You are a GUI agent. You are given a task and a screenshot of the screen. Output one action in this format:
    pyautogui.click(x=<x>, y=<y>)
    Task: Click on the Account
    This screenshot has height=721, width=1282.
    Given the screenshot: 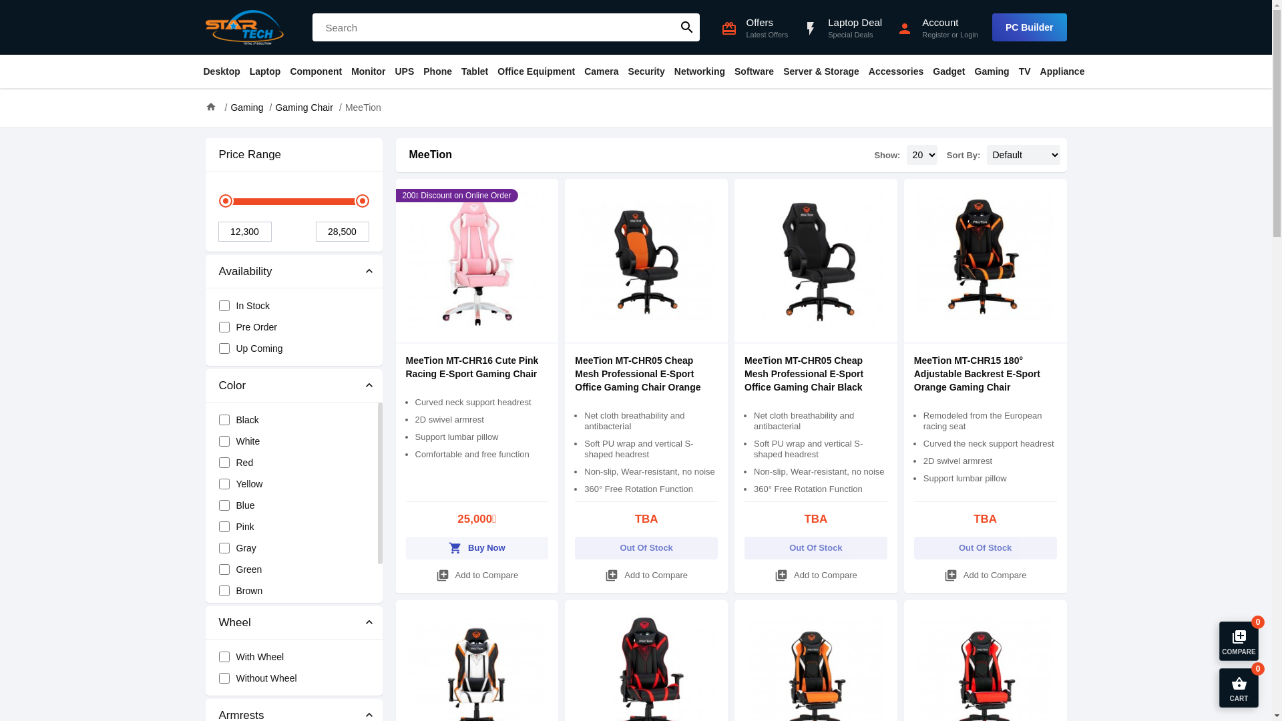 What is the action you would take?
    pyautogui.click(x=950, y=23)
    